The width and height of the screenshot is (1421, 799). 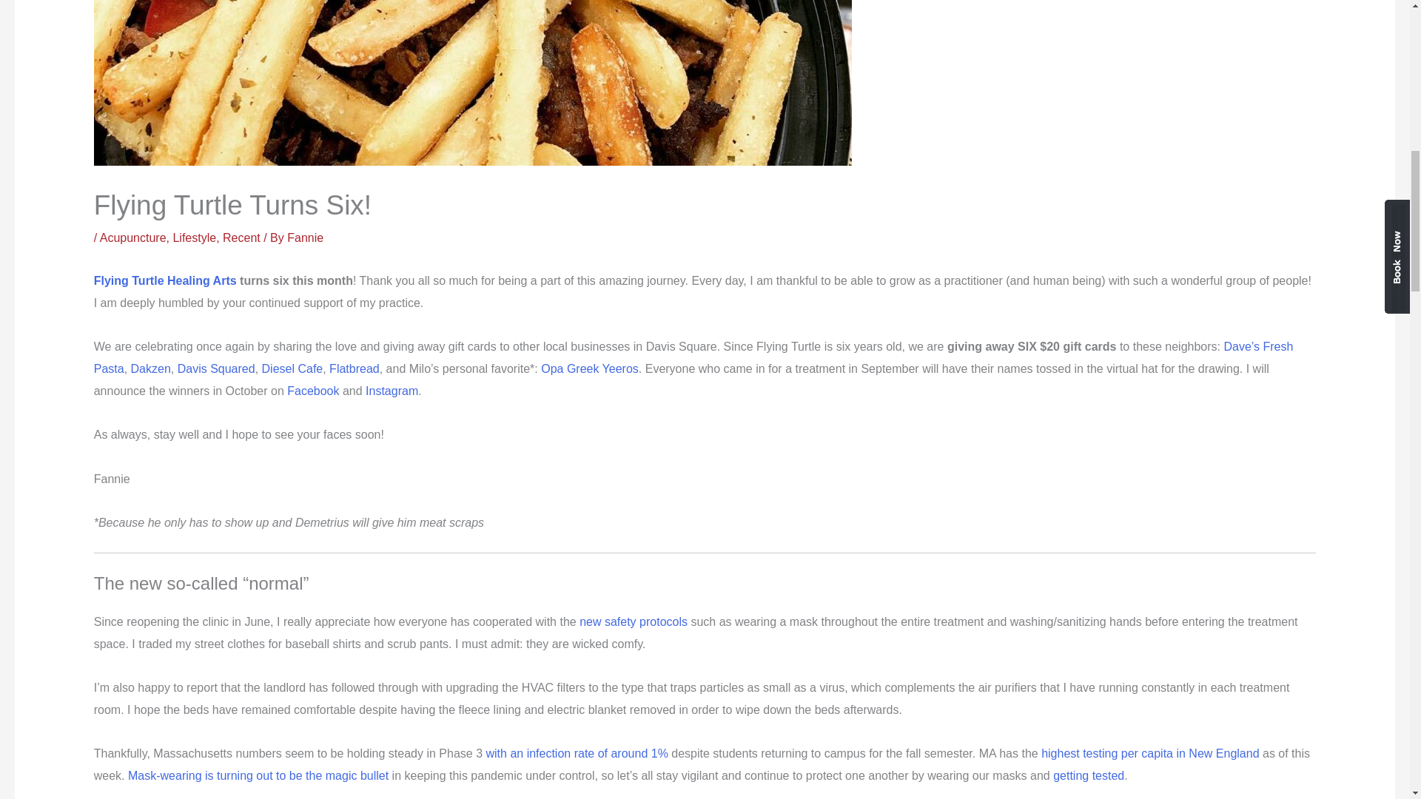 What do you see at coordinates (216, 368) in the screenshot?
I see `Davis Squared` at bounding box center [216, 368].